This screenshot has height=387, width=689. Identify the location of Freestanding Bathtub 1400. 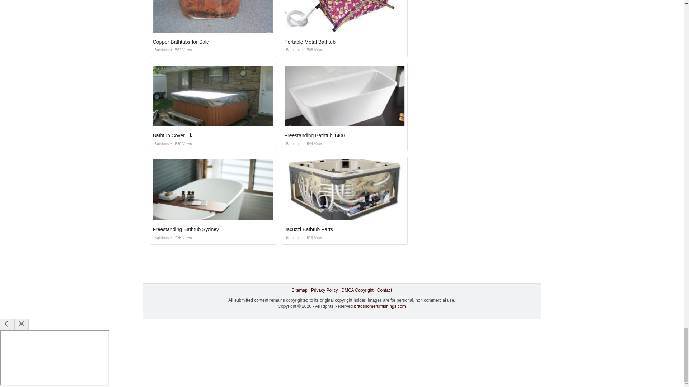
(314, 135).